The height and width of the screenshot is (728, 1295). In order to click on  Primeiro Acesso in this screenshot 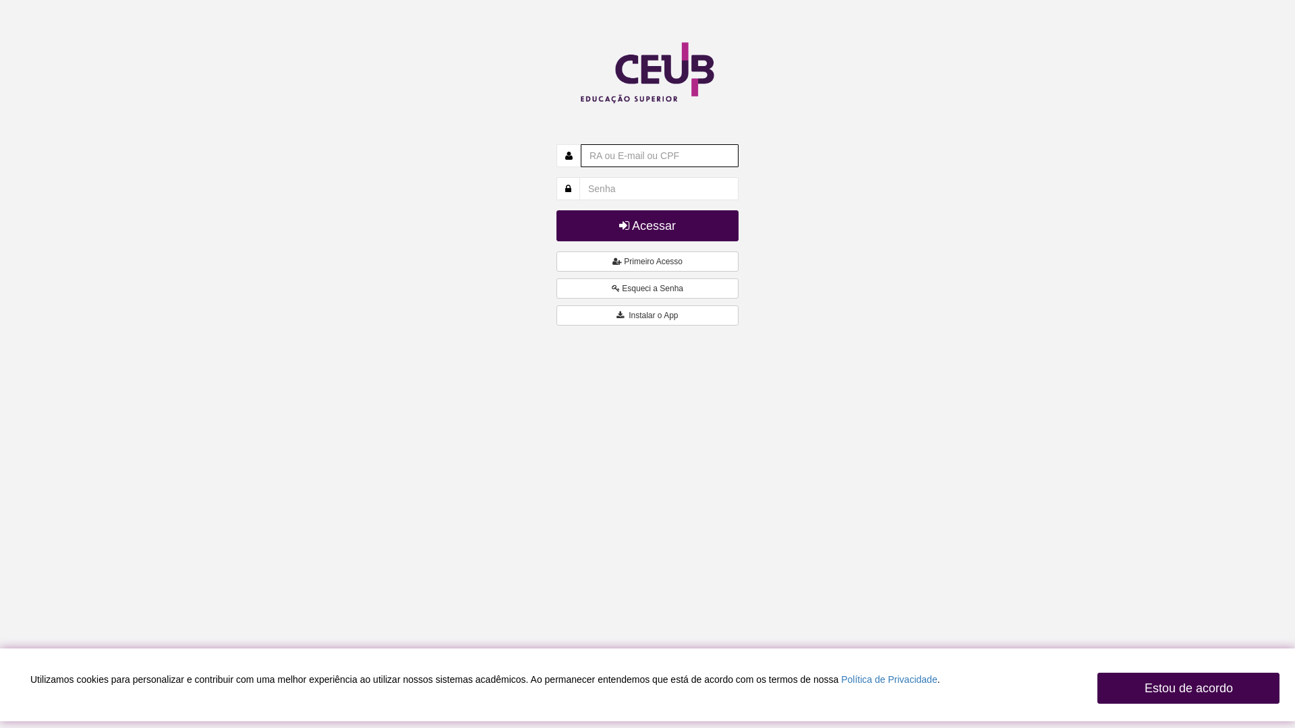, I will do `click(647, 262)`.